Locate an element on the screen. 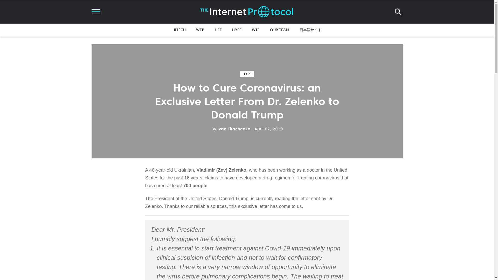 This screenshot has width=498, height=280. HITECH is located at coordinates (179, 30).